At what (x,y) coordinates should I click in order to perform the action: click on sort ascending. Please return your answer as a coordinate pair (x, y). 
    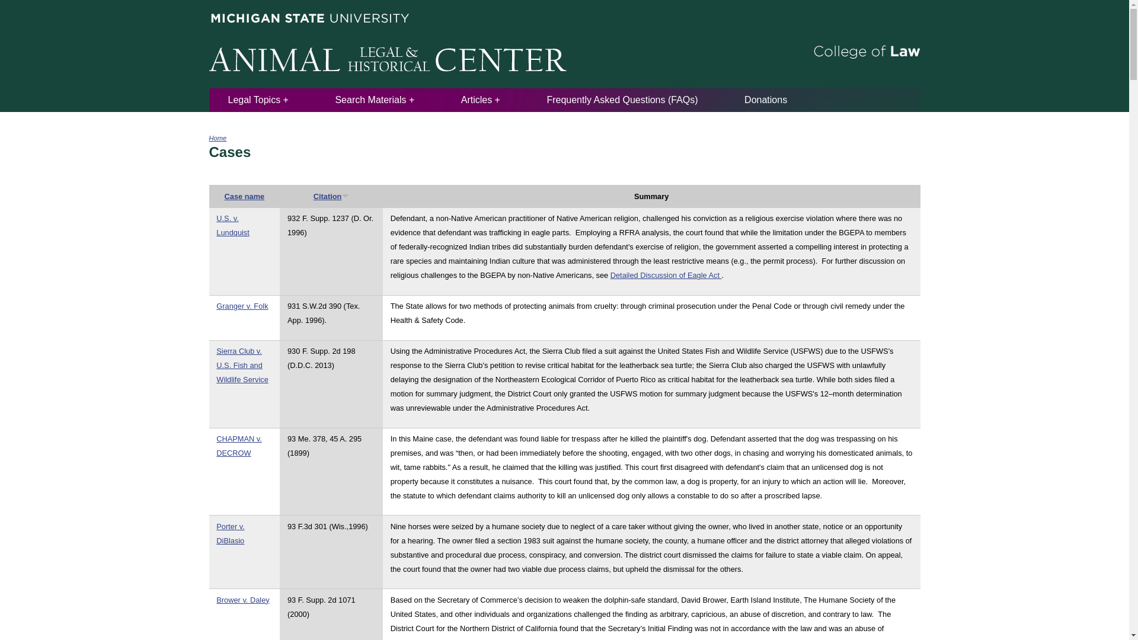
    Looking at the image, I should click on (345, 194).